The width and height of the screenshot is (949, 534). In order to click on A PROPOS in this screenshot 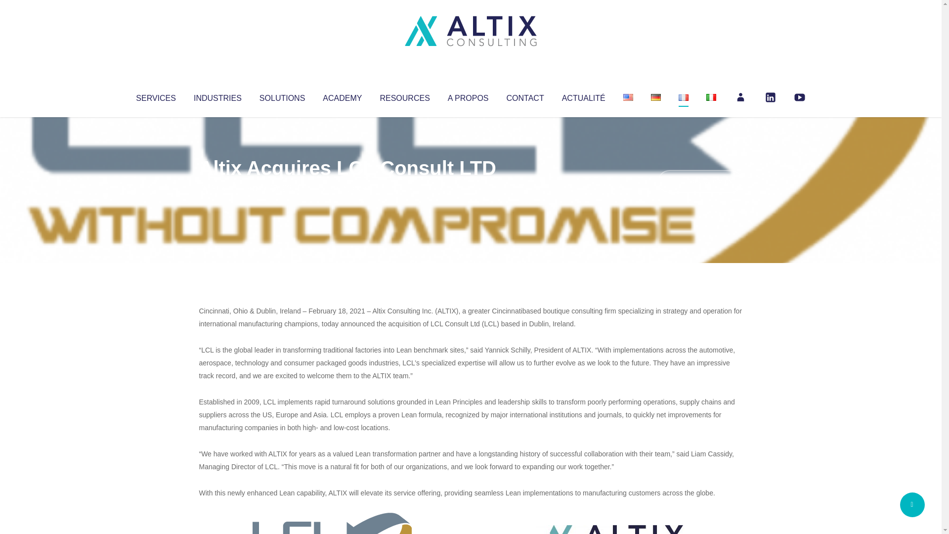, I will do `click(468, 96)`.